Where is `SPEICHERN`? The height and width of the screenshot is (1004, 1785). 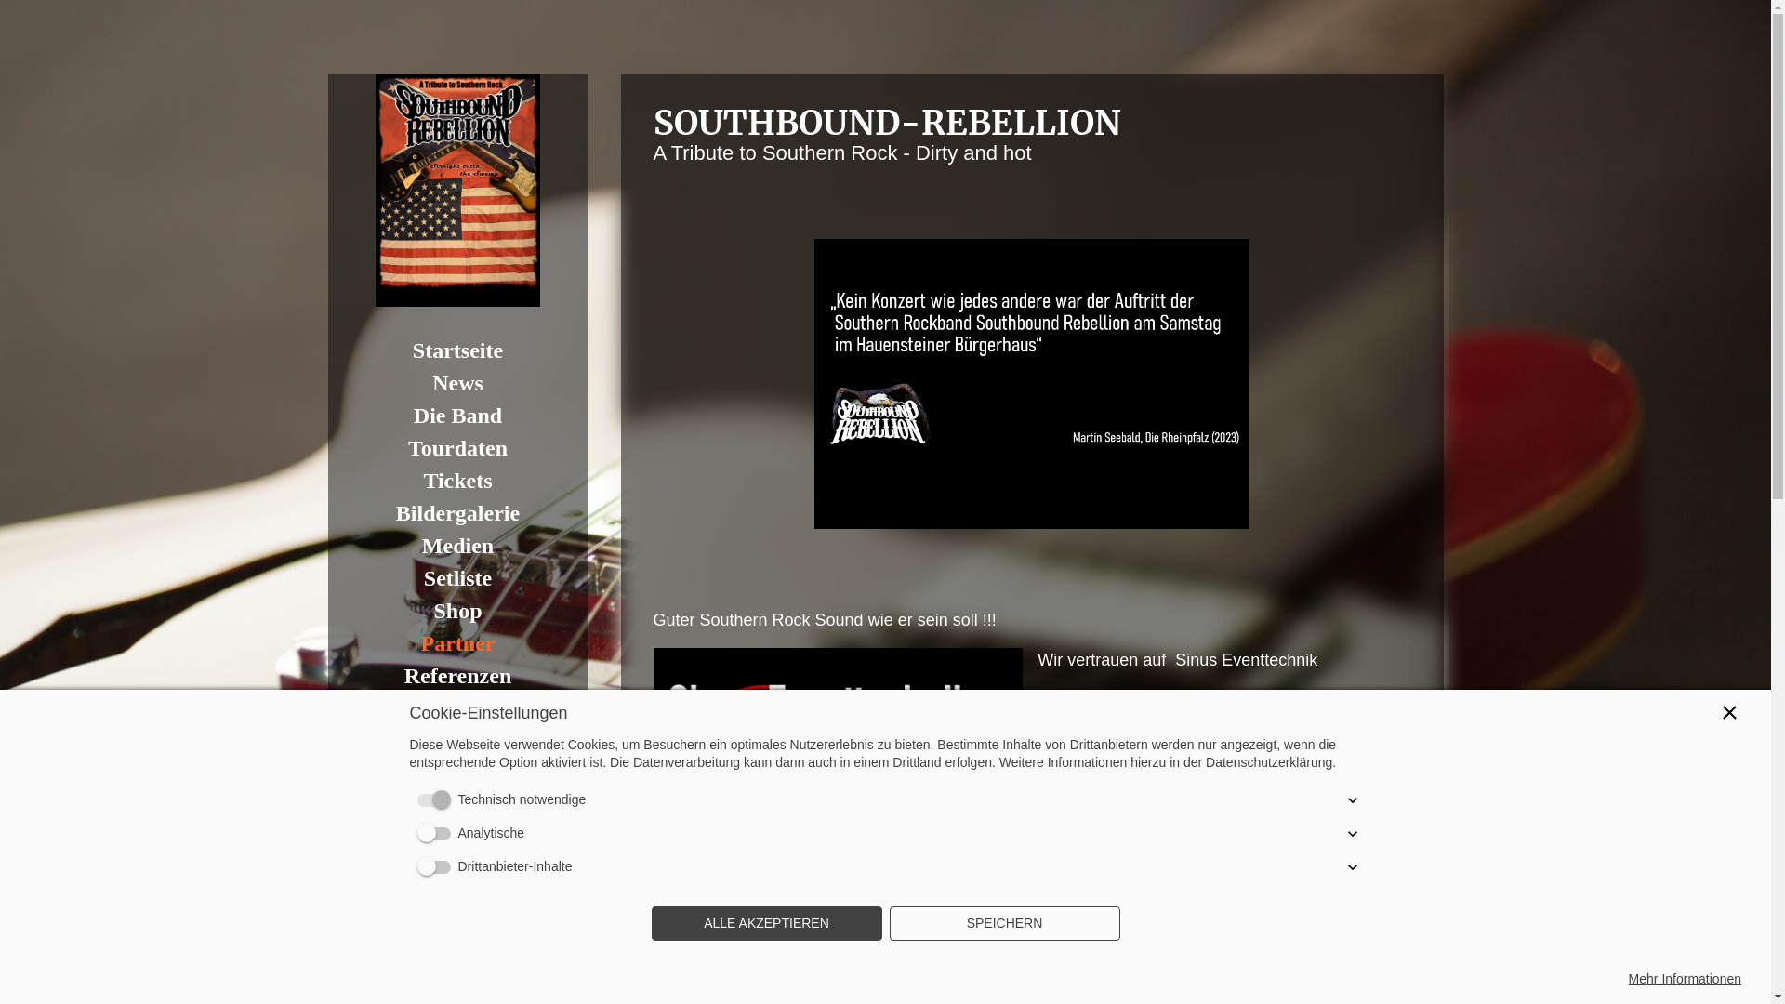 SPEICHERN is located at coordinates (1004, 924).